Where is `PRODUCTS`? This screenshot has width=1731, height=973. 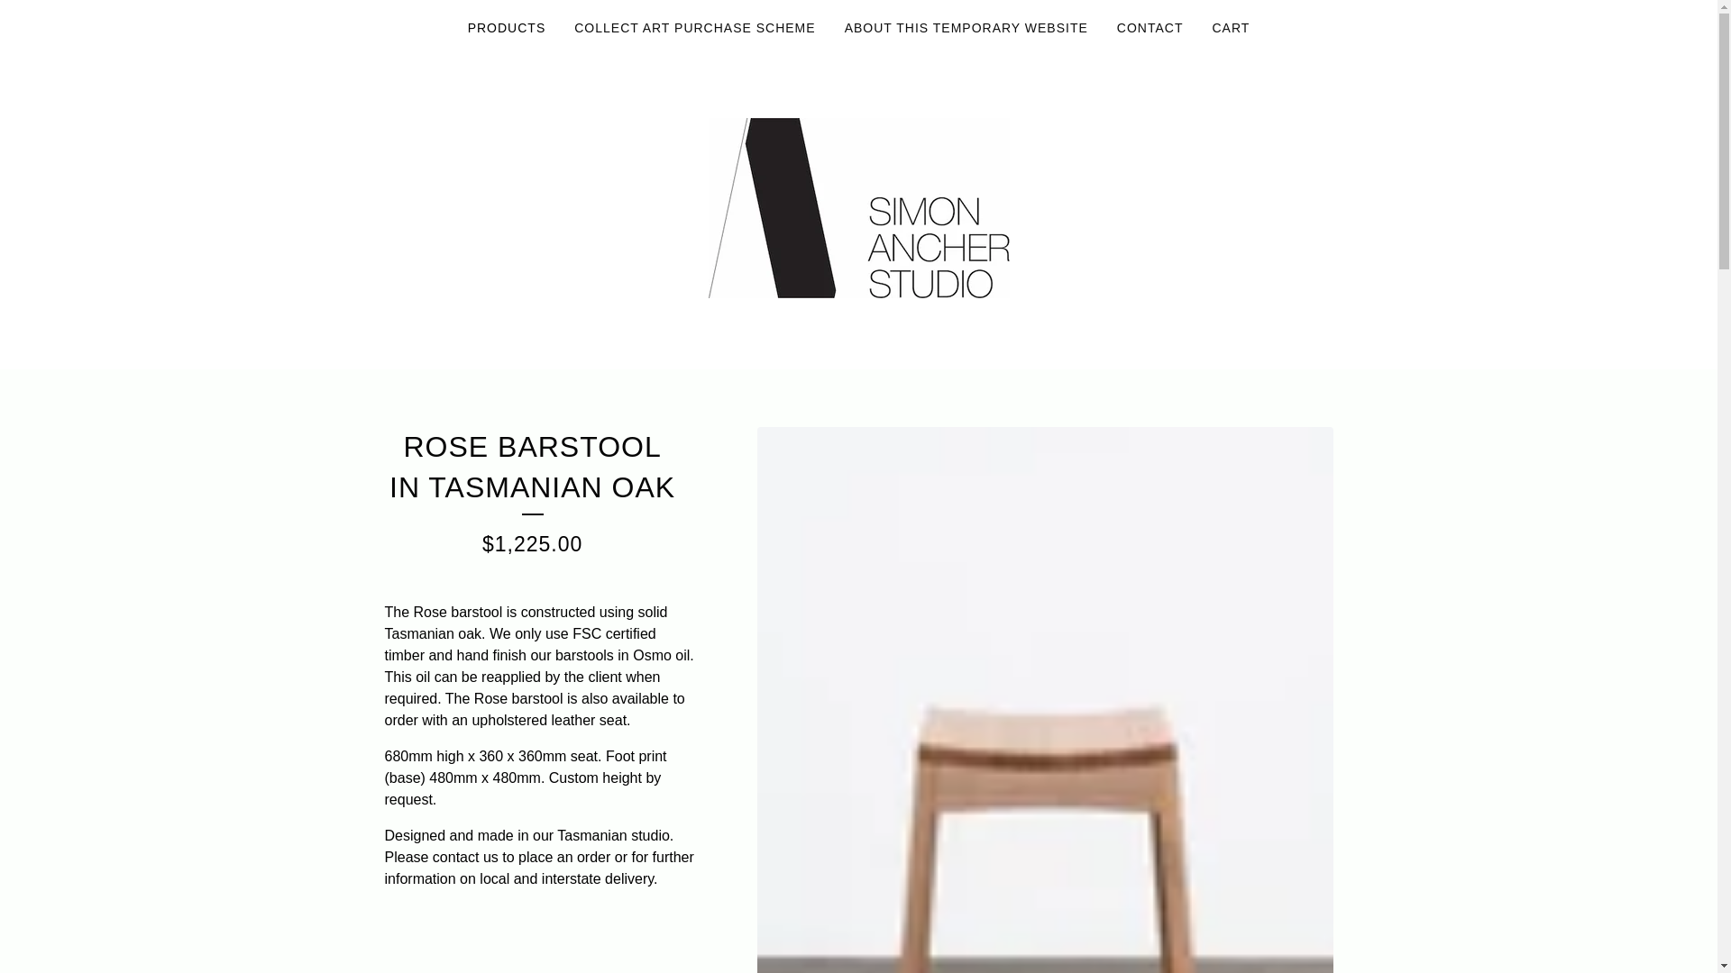 PRODUCTS is located at coordinates (507, 28).